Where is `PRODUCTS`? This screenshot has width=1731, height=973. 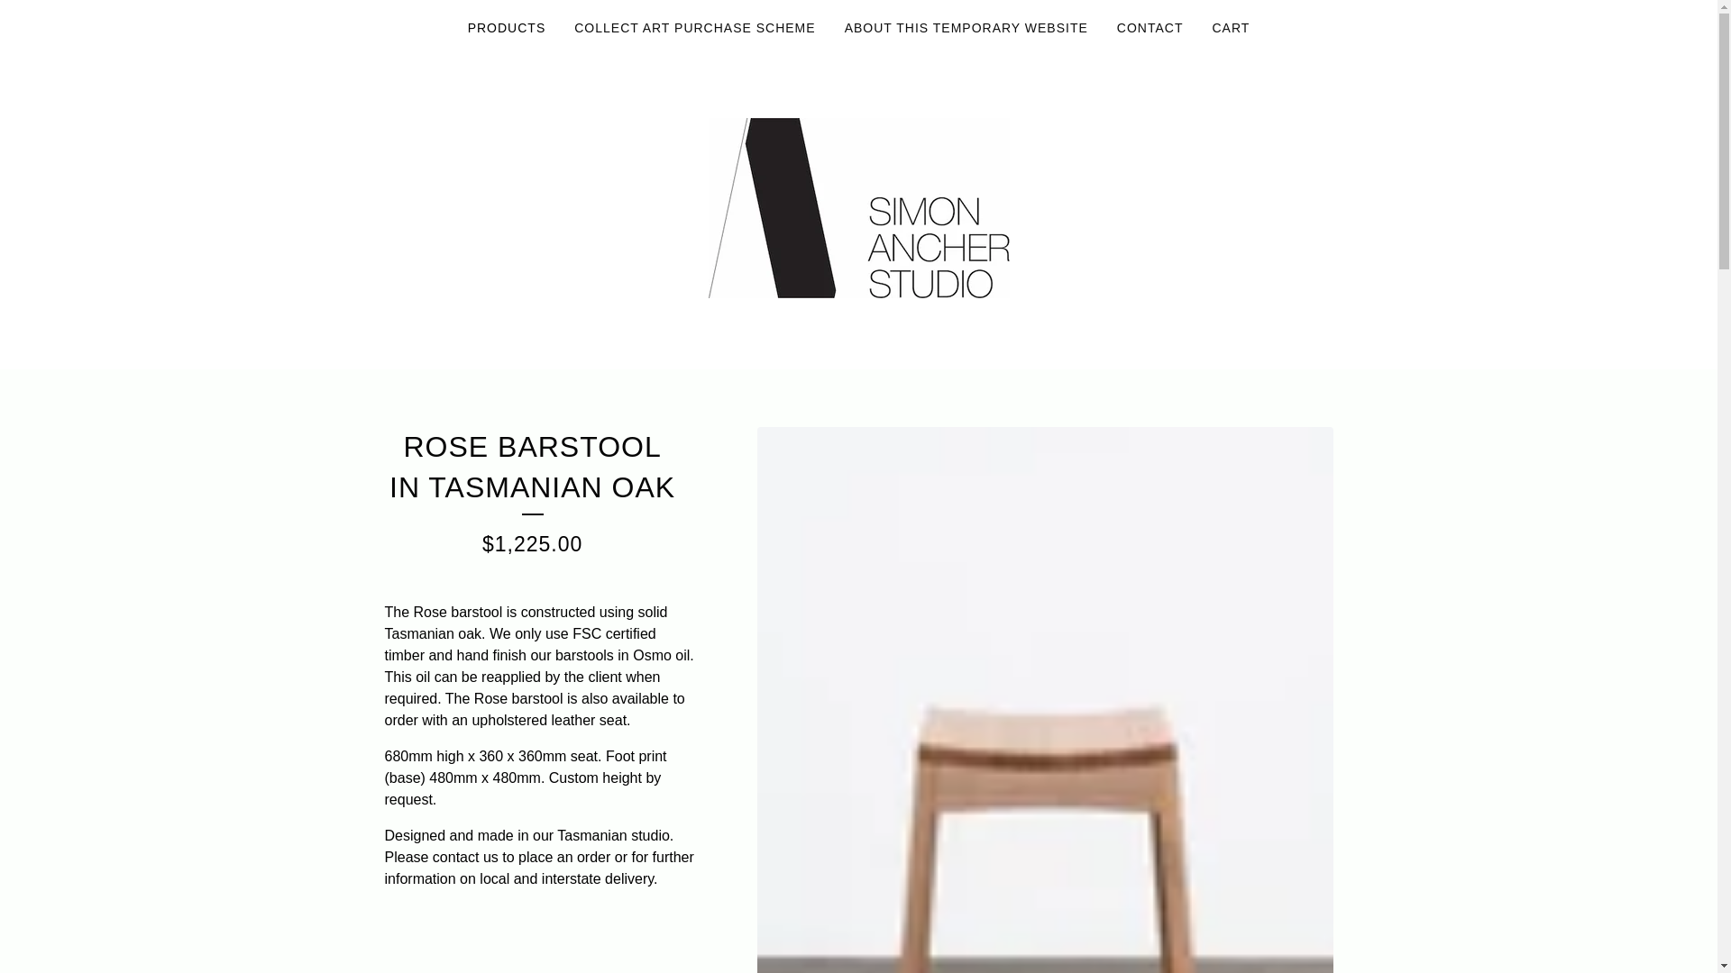 PRODUCTS is located at coordinates (507, 28).